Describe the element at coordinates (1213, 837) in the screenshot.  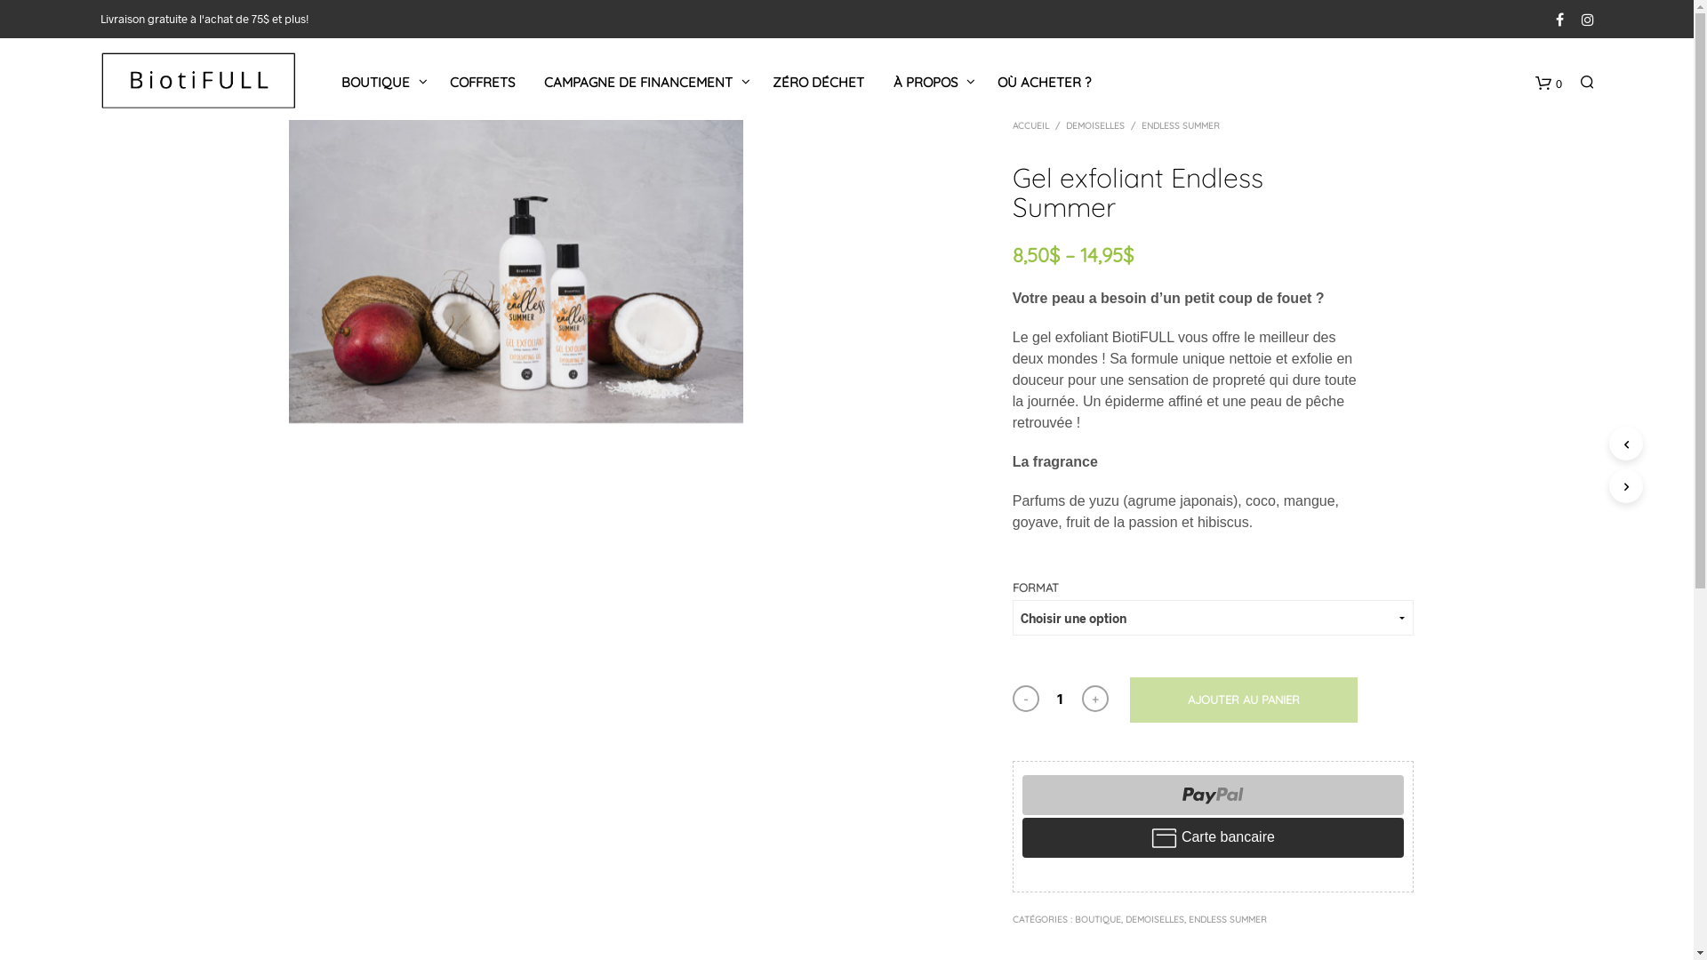
I see `PayPal` at that location.